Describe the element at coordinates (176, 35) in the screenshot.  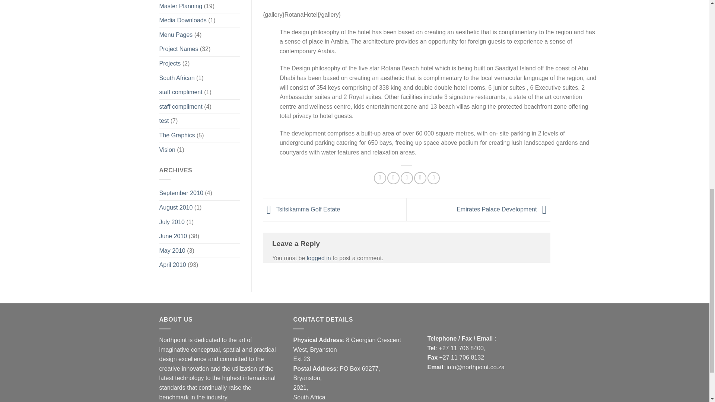
I see `Menu Pages` at that location.